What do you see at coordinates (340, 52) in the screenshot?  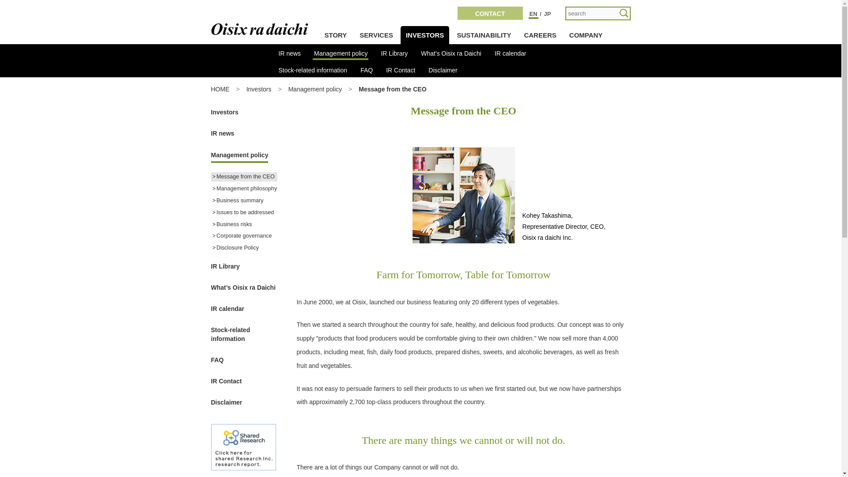 I see `Management policy` at bounding box center [340, 52].